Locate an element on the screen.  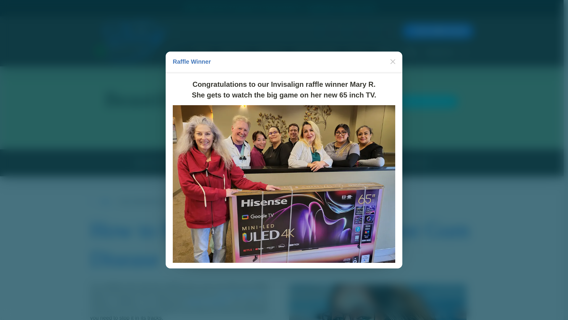
How to Fight Tooth and Nail Against Gum Disease is located at coordinates (377, 302).